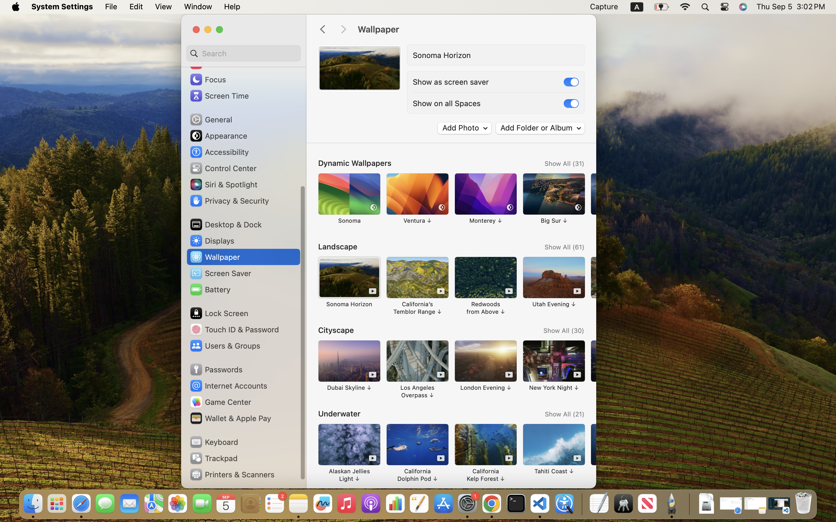  What do you see at coordinates (451, 82) in the screenshot?
I see `Show as screen saver` at bounding box center [451, 82].